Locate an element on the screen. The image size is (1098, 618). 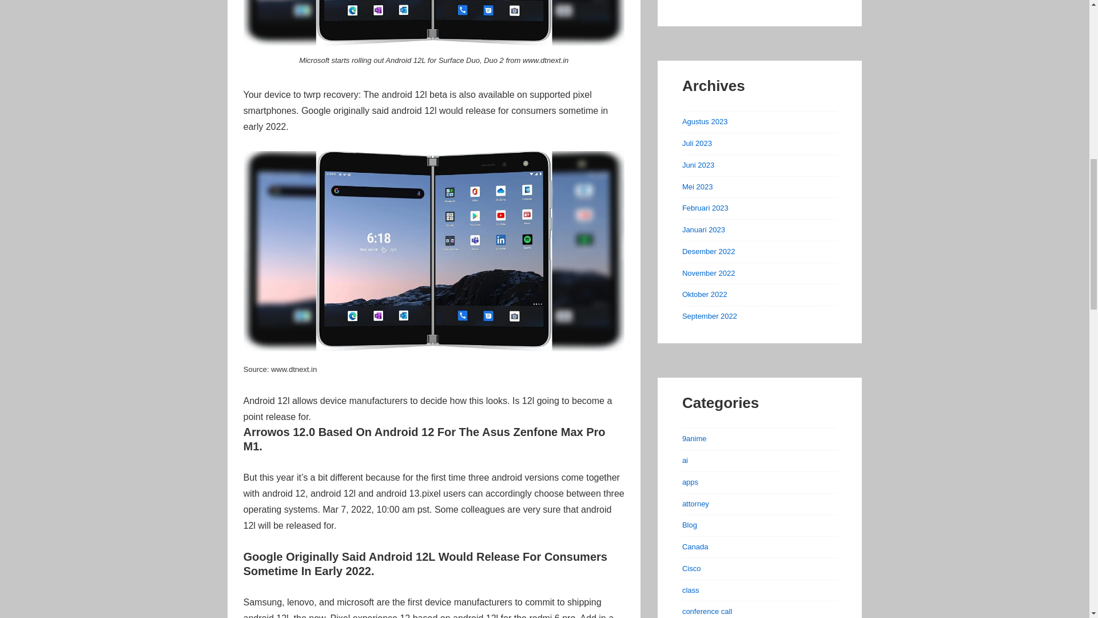
Januari 2023 is located at coordinates (703, 230).